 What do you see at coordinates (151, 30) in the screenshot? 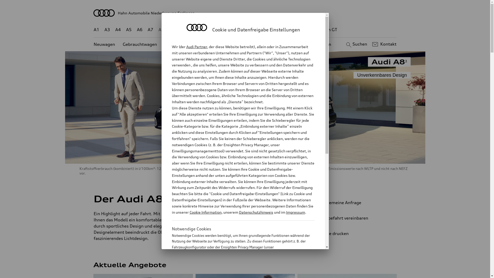
I see `A7` at bounding box center [151, 30].